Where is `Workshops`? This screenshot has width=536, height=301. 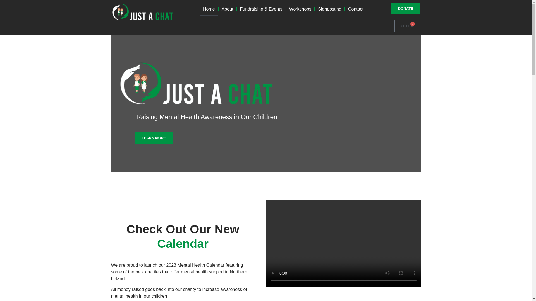
Workshops is located at coordinates (300, 9).